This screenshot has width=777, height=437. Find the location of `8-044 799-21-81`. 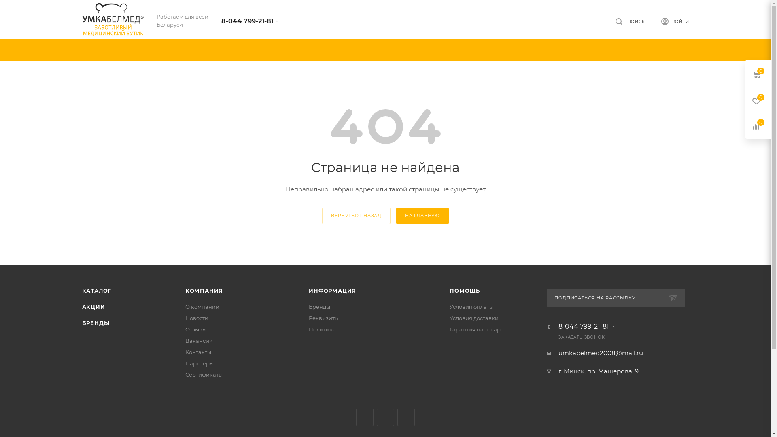

8-044 799-21-81 is located at coordinates (248, 21).